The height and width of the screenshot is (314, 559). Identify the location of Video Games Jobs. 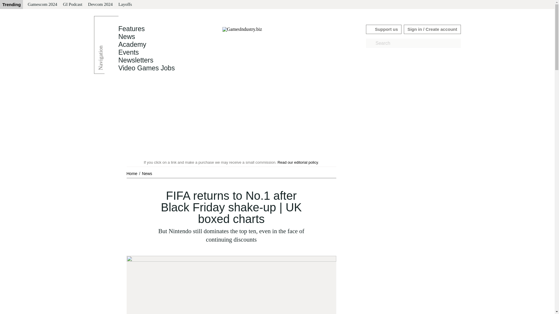
(146, 68).